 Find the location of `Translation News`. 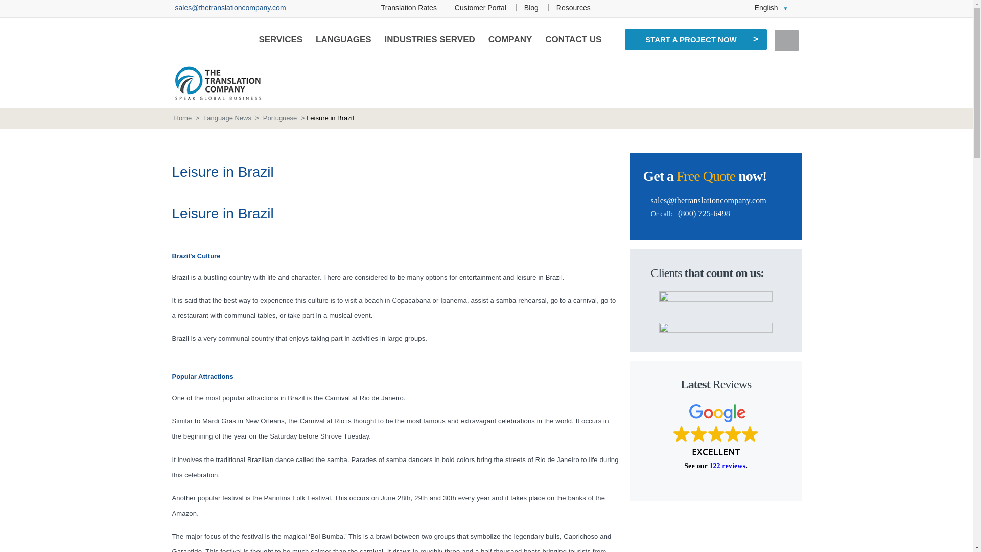

Translation News is located at coordinates (531, 7).